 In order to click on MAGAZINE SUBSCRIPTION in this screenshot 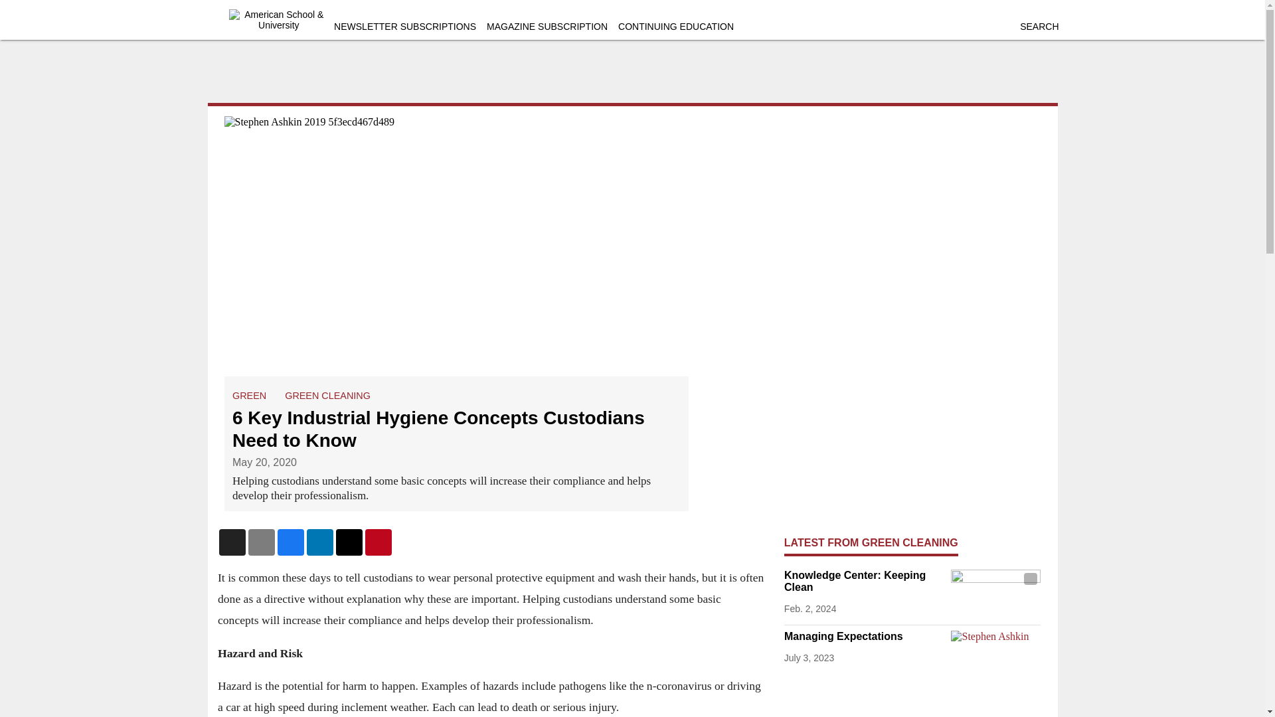, I will do `click(547, 27)`.